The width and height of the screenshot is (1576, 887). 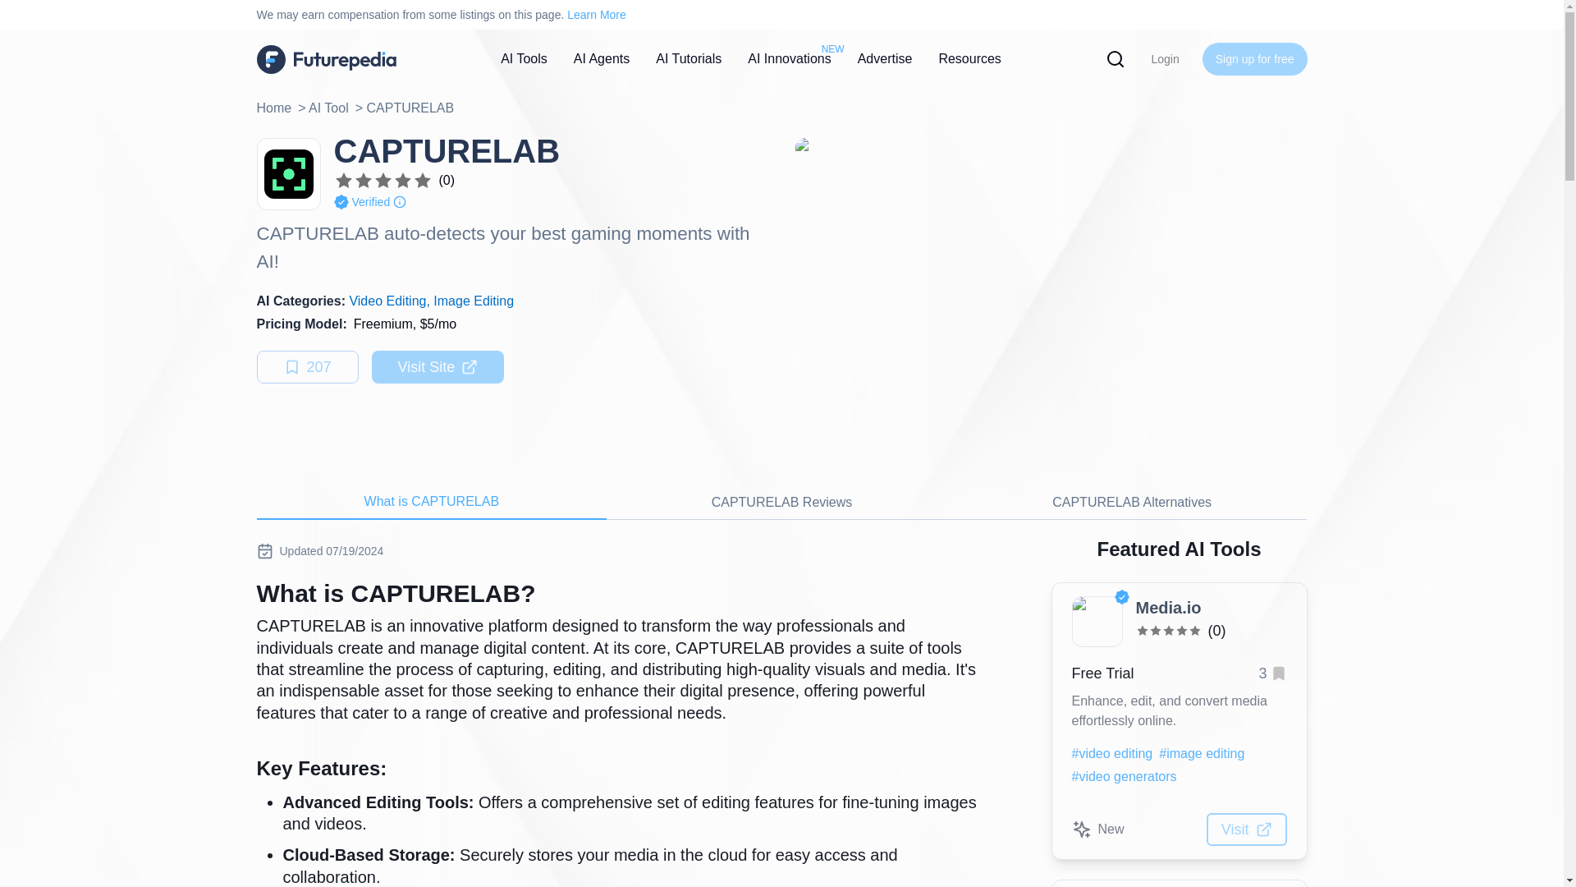 I want to click on Sign up for free, so click(x=1254, y=58).